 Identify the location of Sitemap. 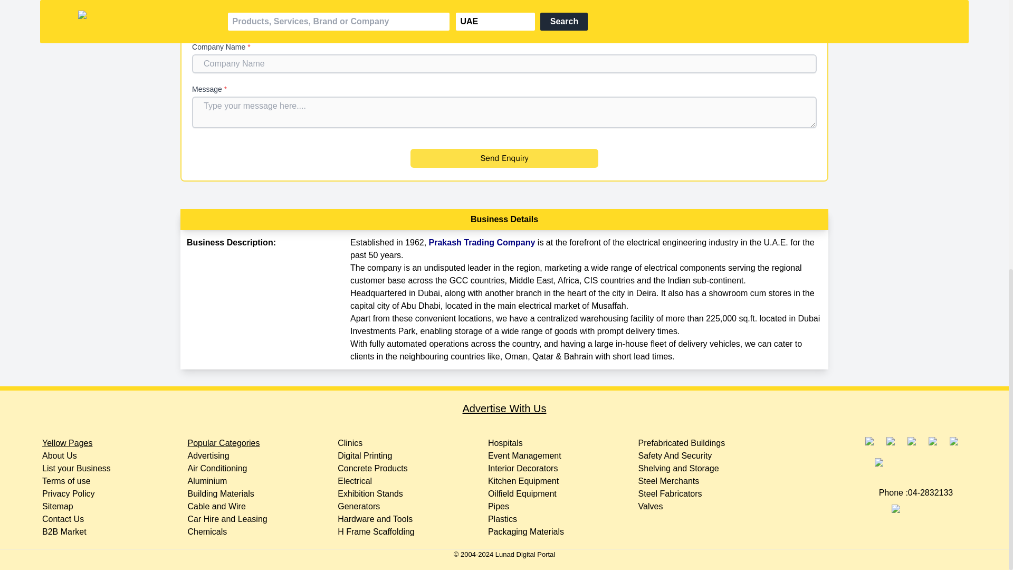
(58, 506).